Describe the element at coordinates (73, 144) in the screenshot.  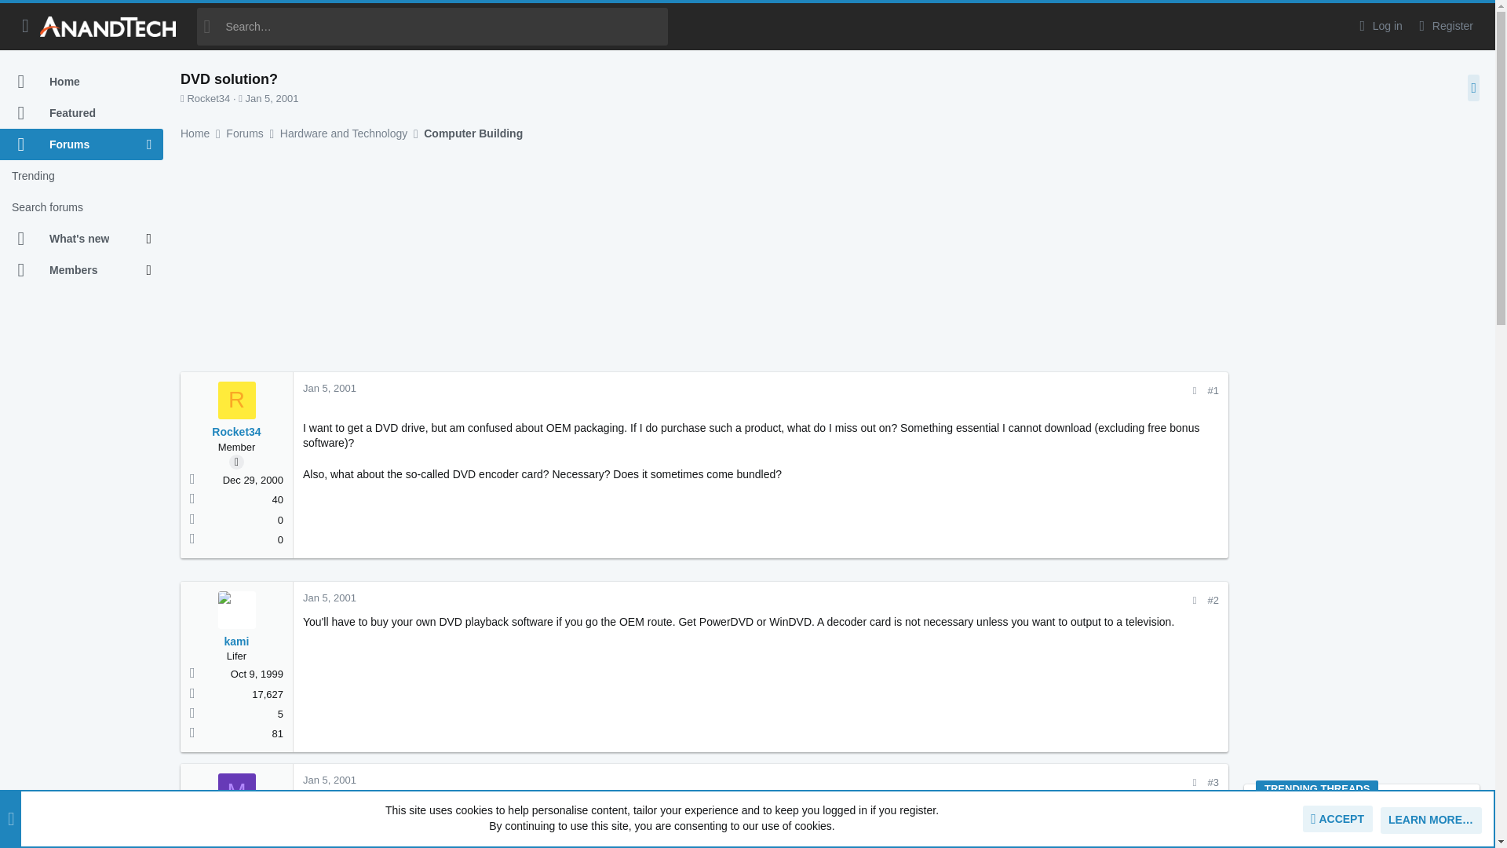
I see `Forums` at that location.